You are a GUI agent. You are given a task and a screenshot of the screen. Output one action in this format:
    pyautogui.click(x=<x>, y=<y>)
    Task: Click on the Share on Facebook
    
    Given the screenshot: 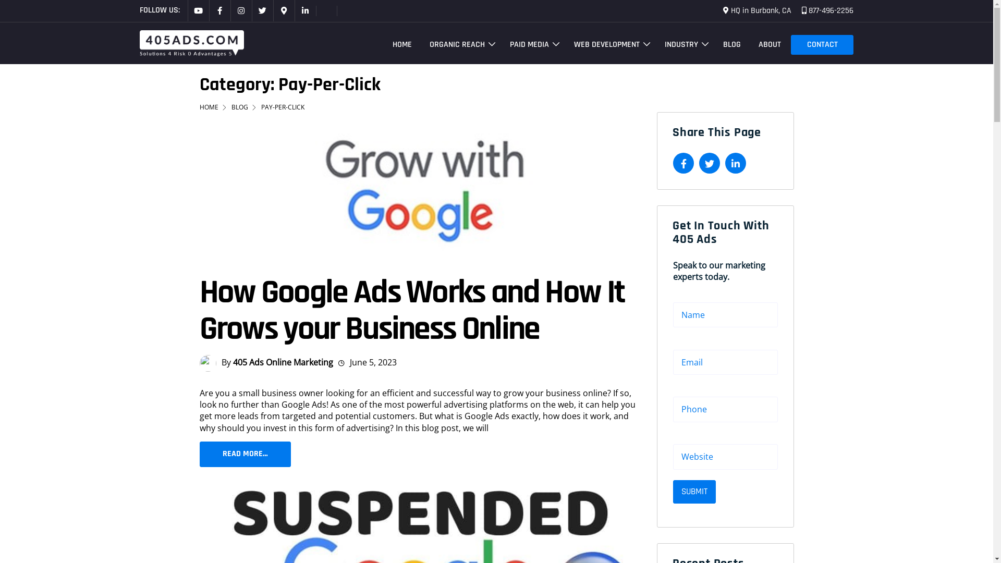 What is the action you would take?
    pyautogui.click(x=683, y=163)
    